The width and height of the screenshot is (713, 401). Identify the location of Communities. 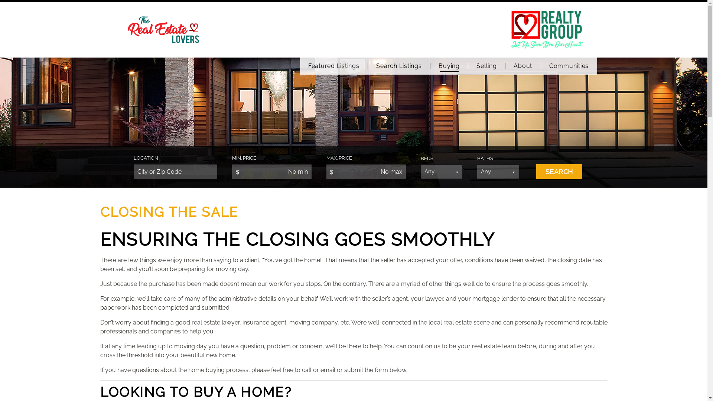
(569, 66).